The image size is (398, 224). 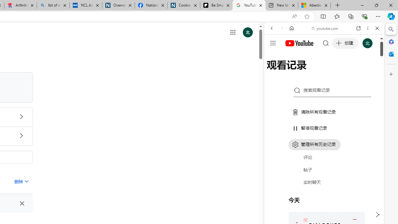 What do you see at coordinates (324, 139) in the screenshot?
I see `#you` at bounding box center [324, 139].